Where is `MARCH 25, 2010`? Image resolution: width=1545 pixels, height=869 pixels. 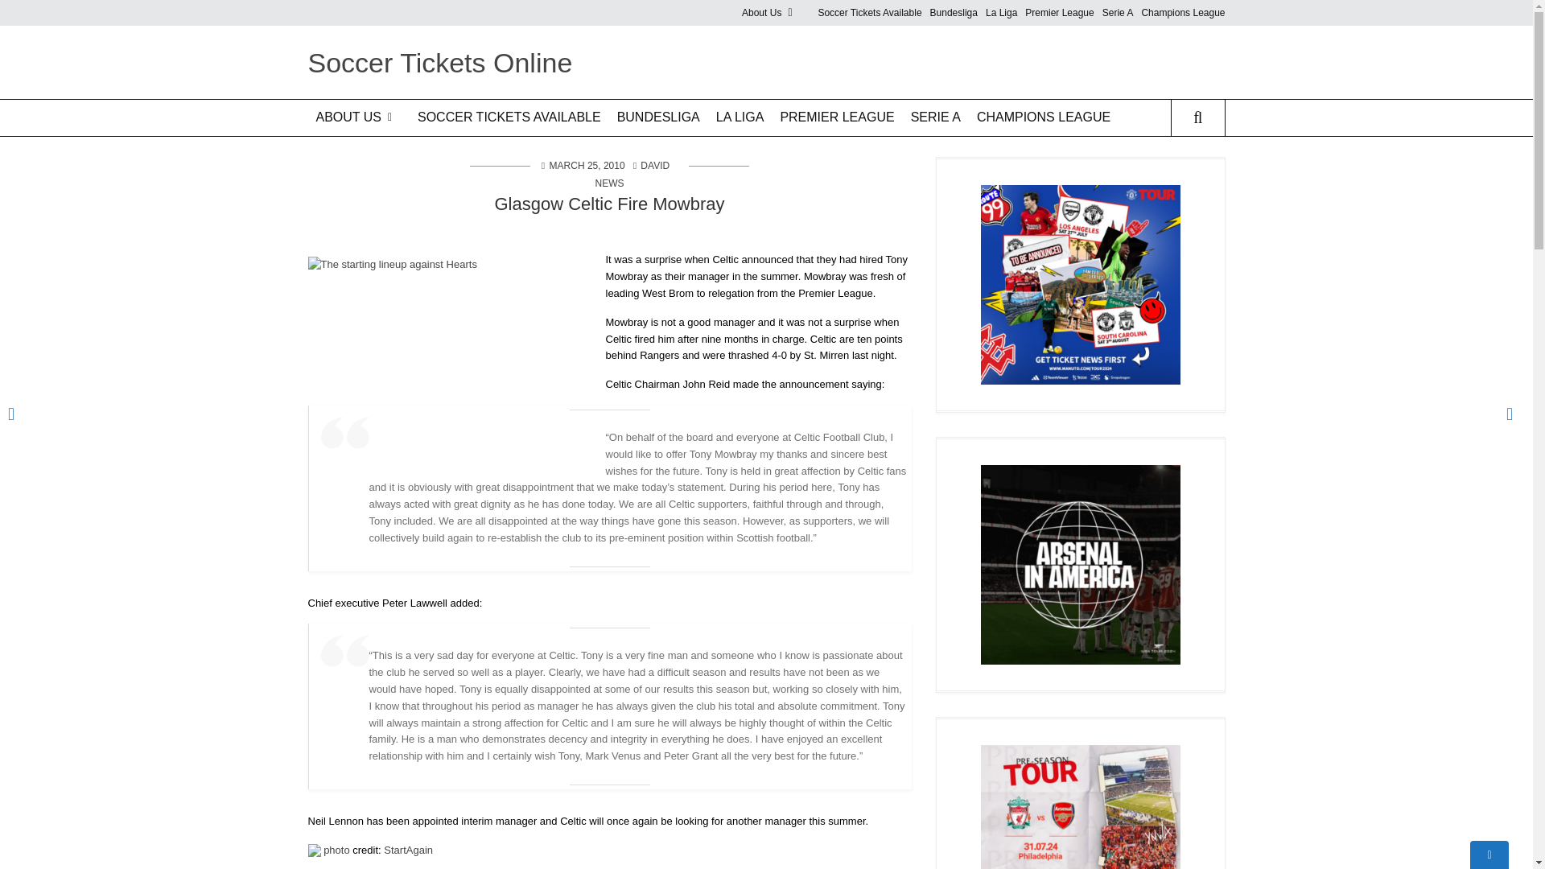
MARCH 25, 2010 is located at coordinates (587, 165).